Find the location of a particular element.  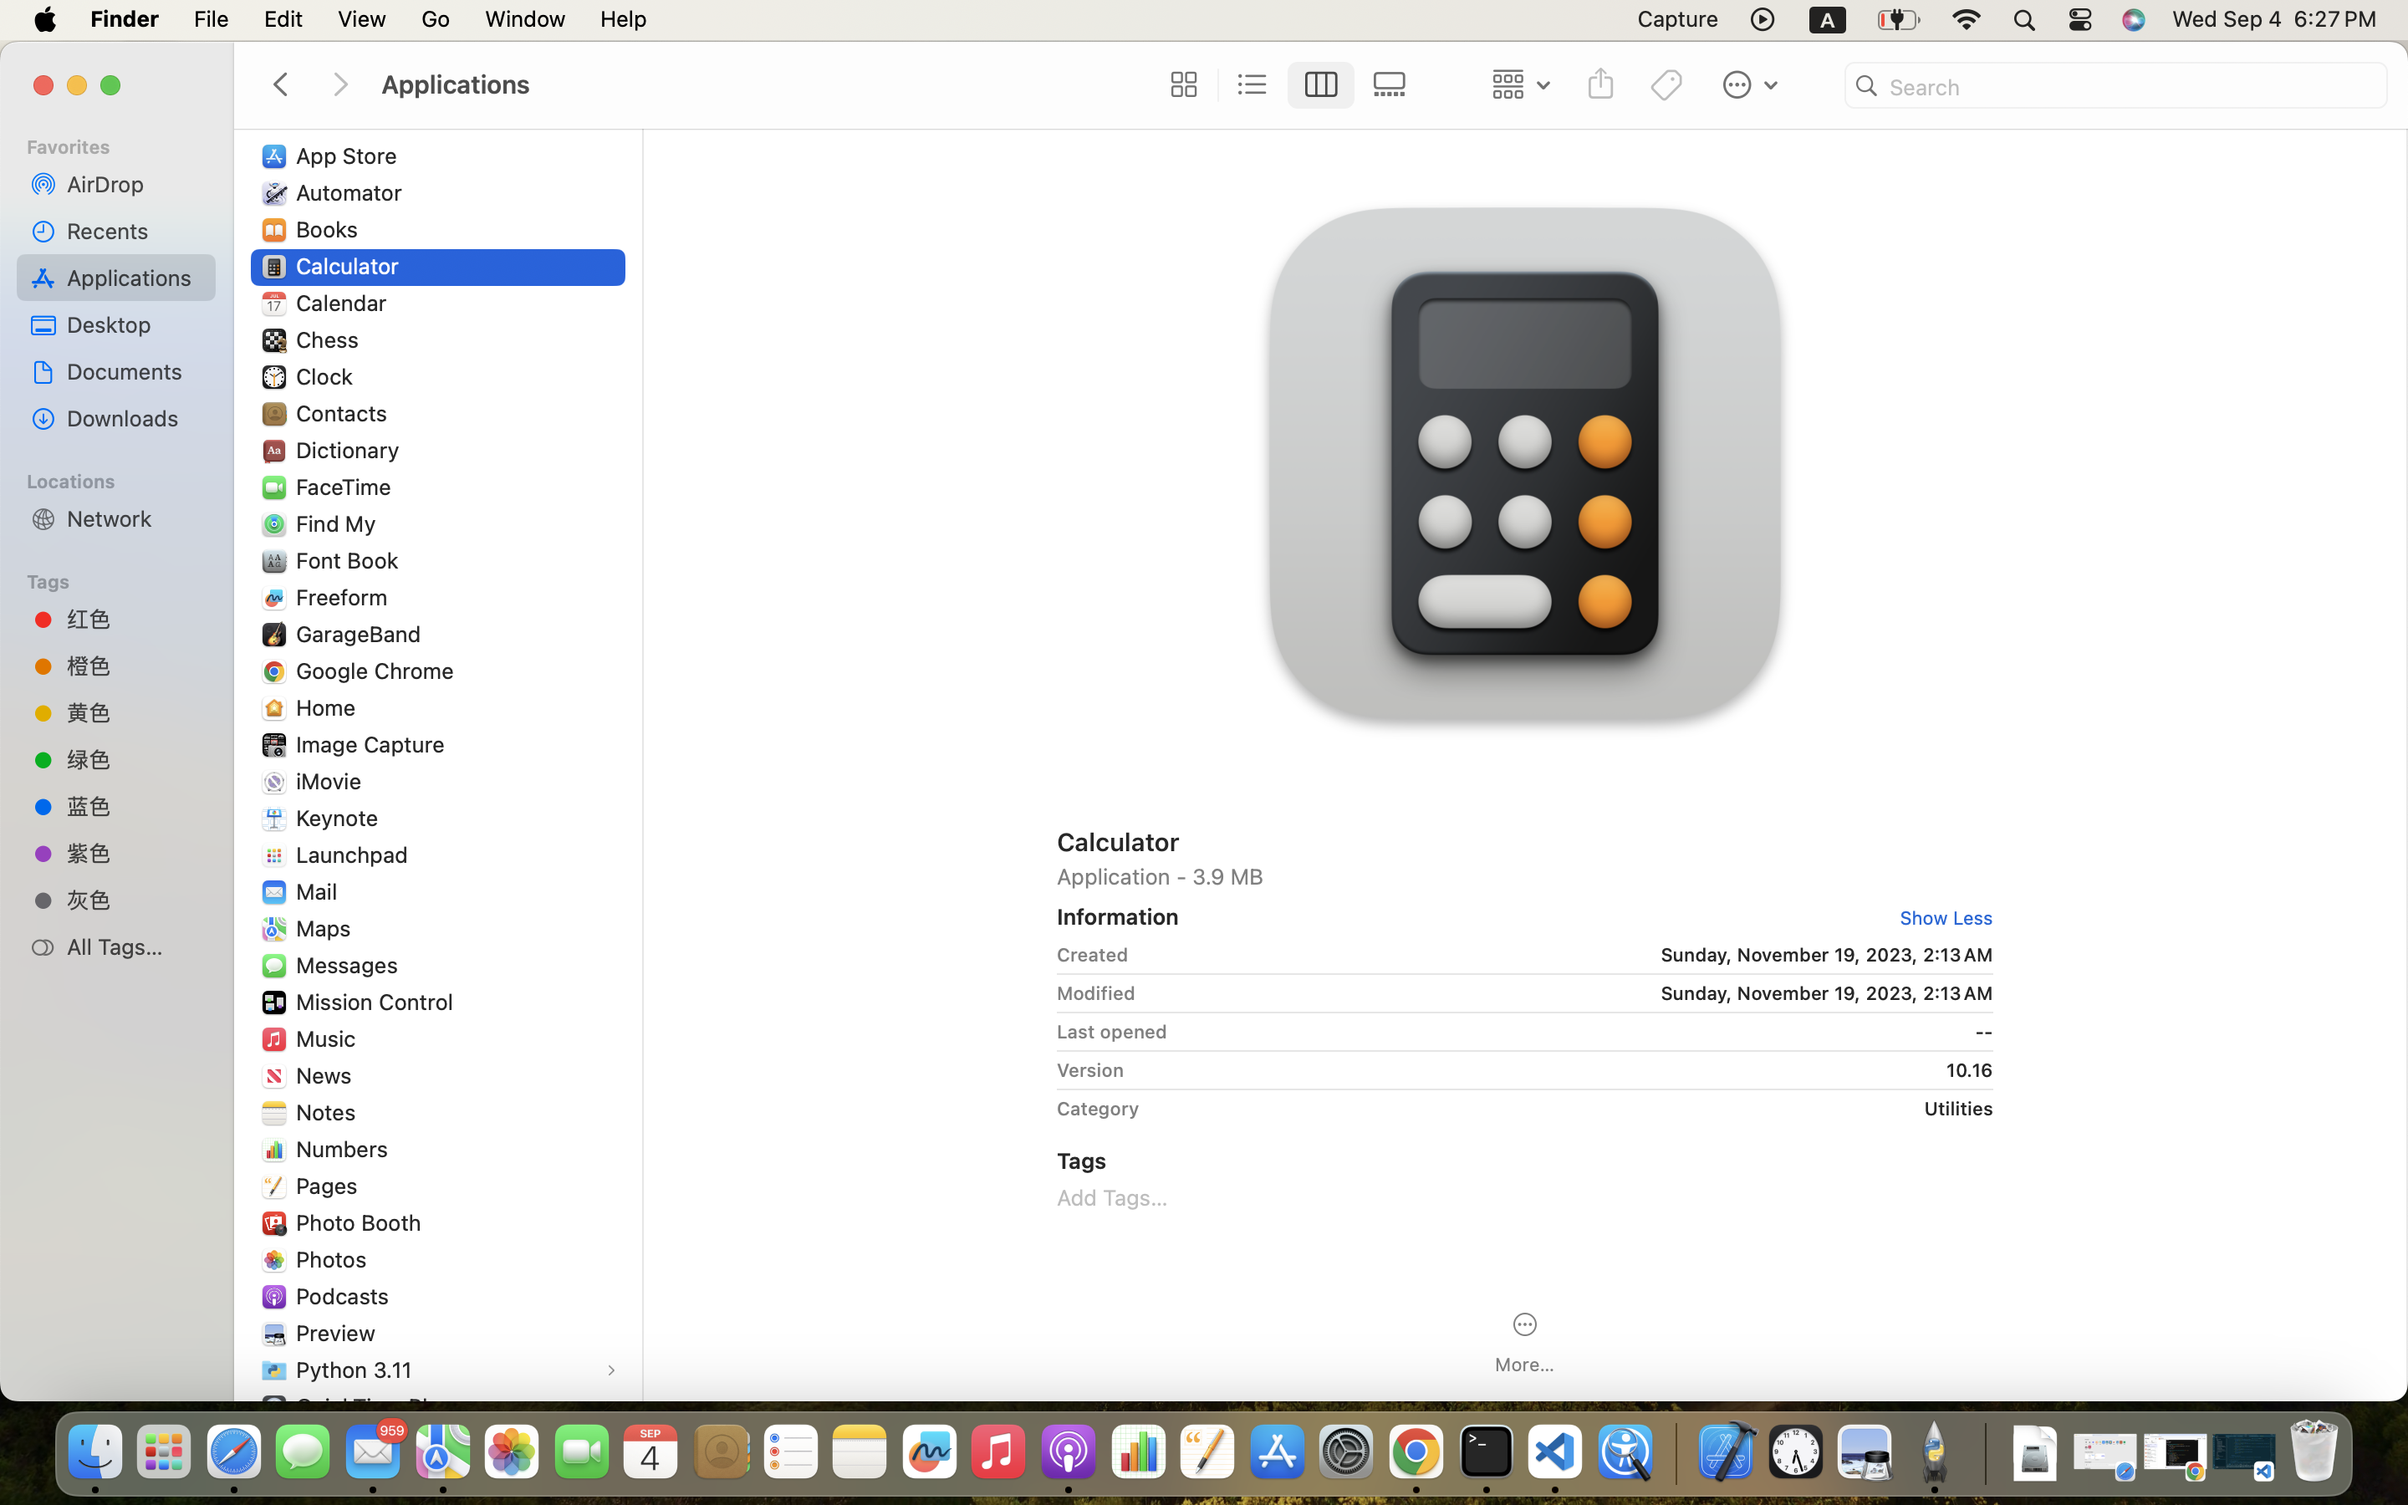

-- is located at coordinates (1586, 1032).